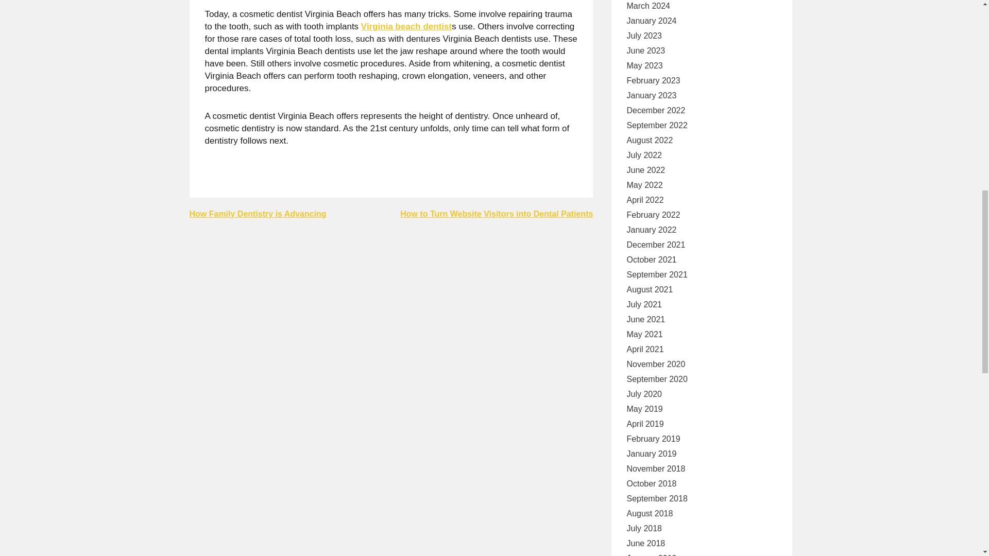 This screenshot has width=989, height=556. Describe the element at coordinates (644, 155) in the screenshot. I see `July 2022` at that location.